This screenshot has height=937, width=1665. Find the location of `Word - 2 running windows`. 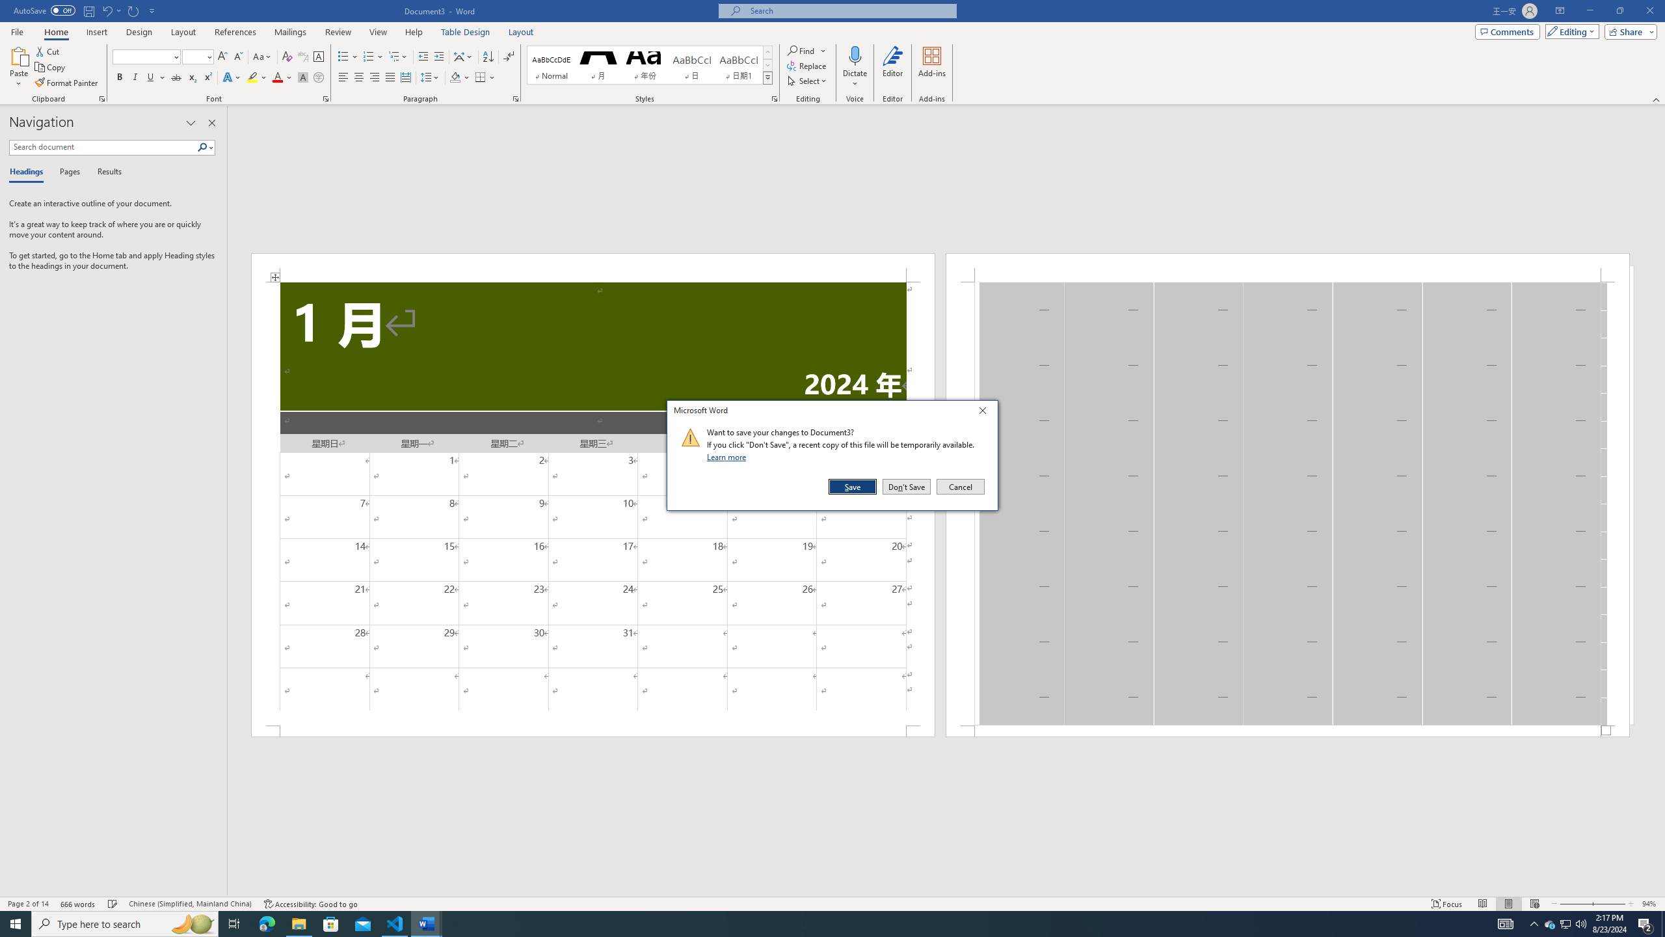

Word - 2 running windows is located at coordinates (427, 924).